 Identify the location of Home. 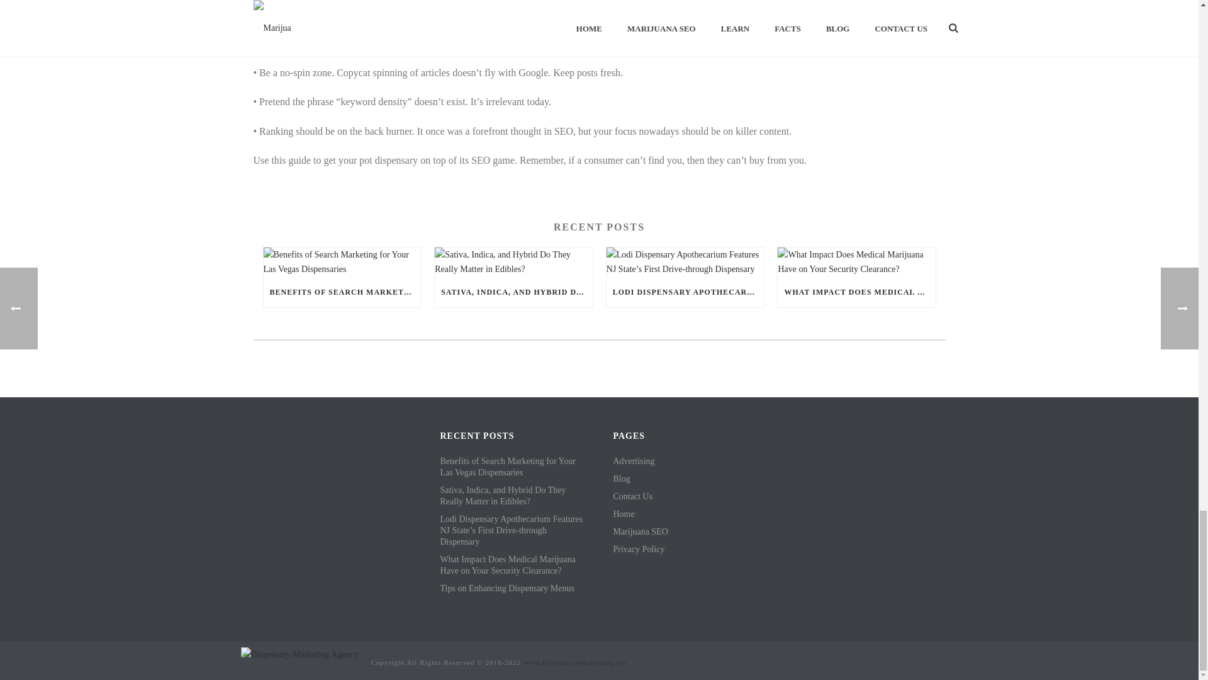
(623, 514).